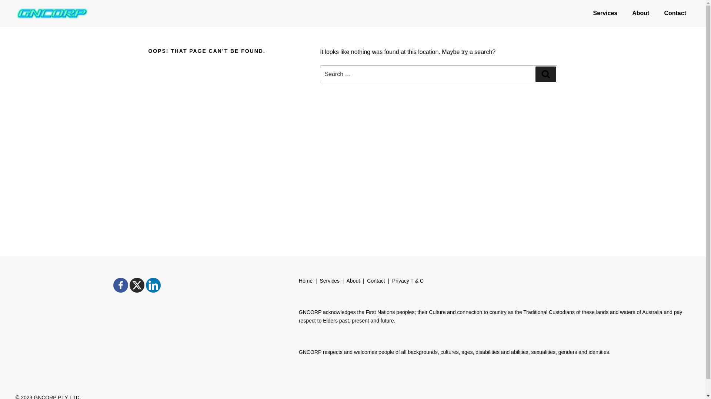  What do you see at coordinates (546, 74) in the screenshot?
I see `Search` at bounding box center [546, 74].